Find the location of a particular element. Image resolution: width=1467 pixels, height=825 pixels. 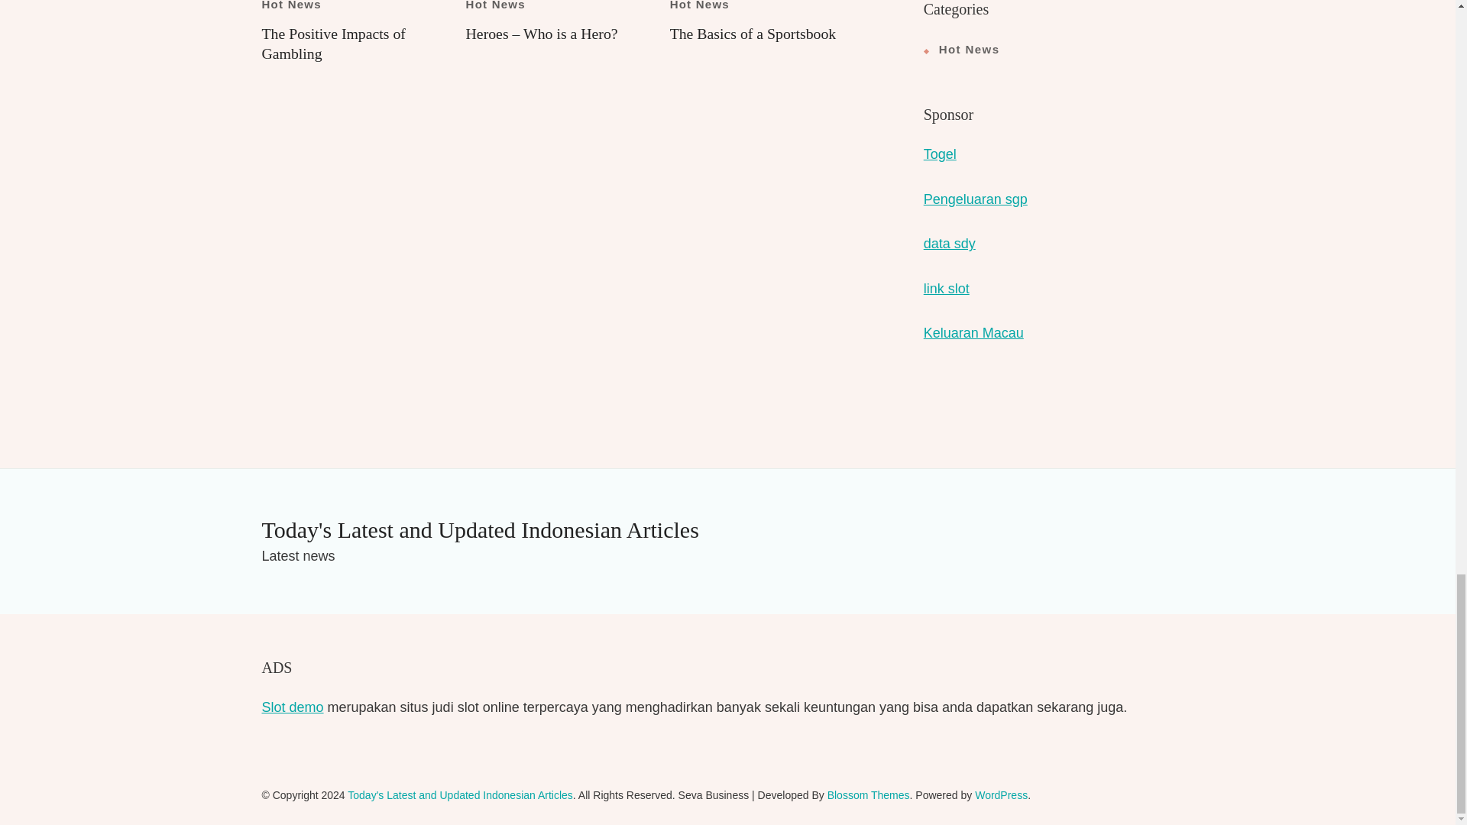

Hot News is located at coordinates (290, 5).